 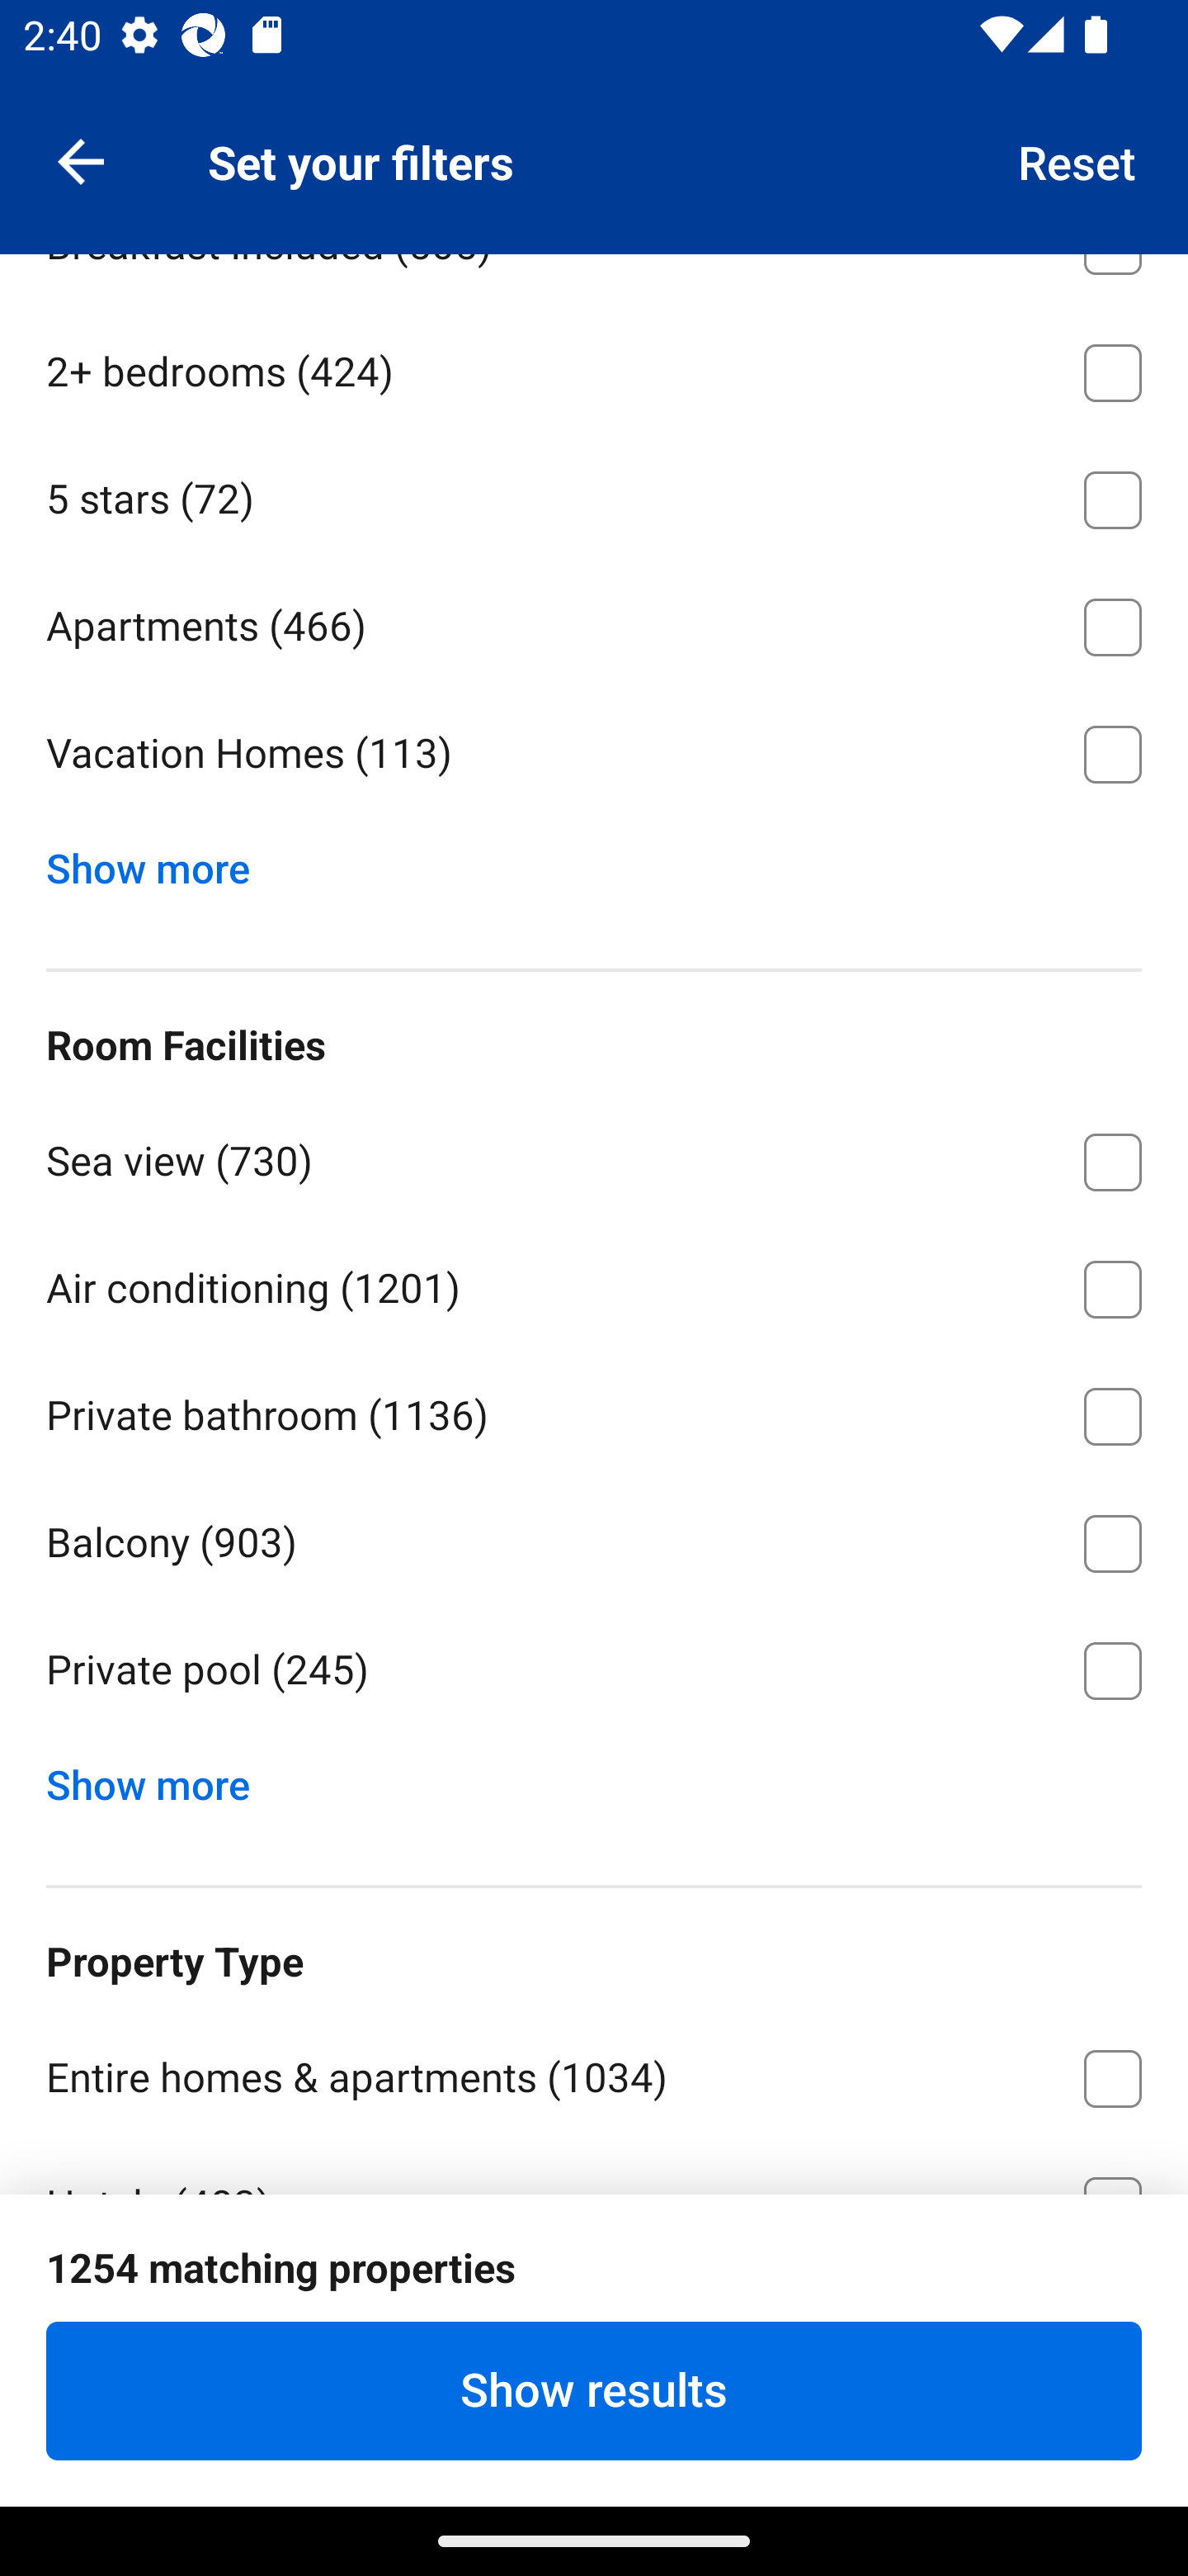 I want to click on Sea view ⁦(730), so click(x=594, y=1156).